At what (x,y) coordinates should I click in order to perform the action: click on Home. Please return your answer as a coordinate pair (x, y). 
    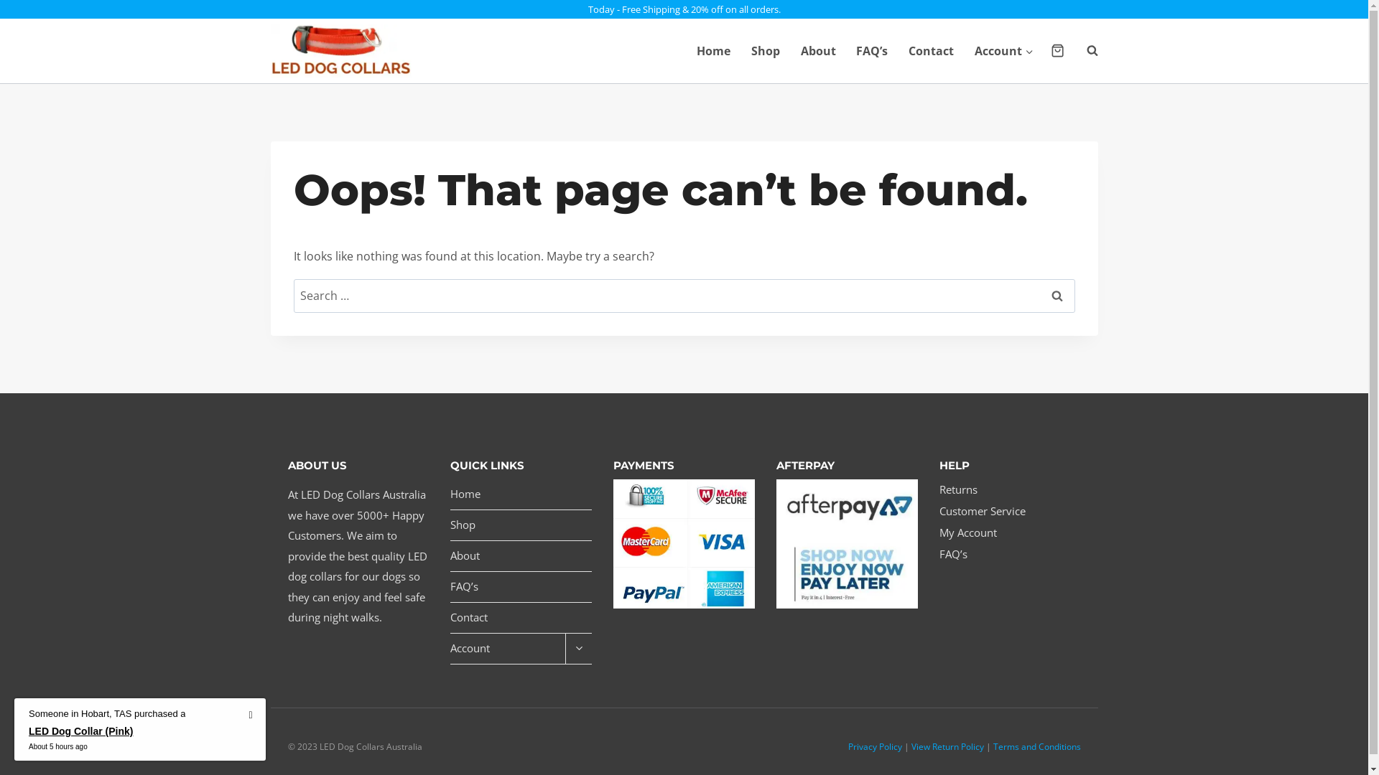
    Looking at the image, I should click on (521, 495).